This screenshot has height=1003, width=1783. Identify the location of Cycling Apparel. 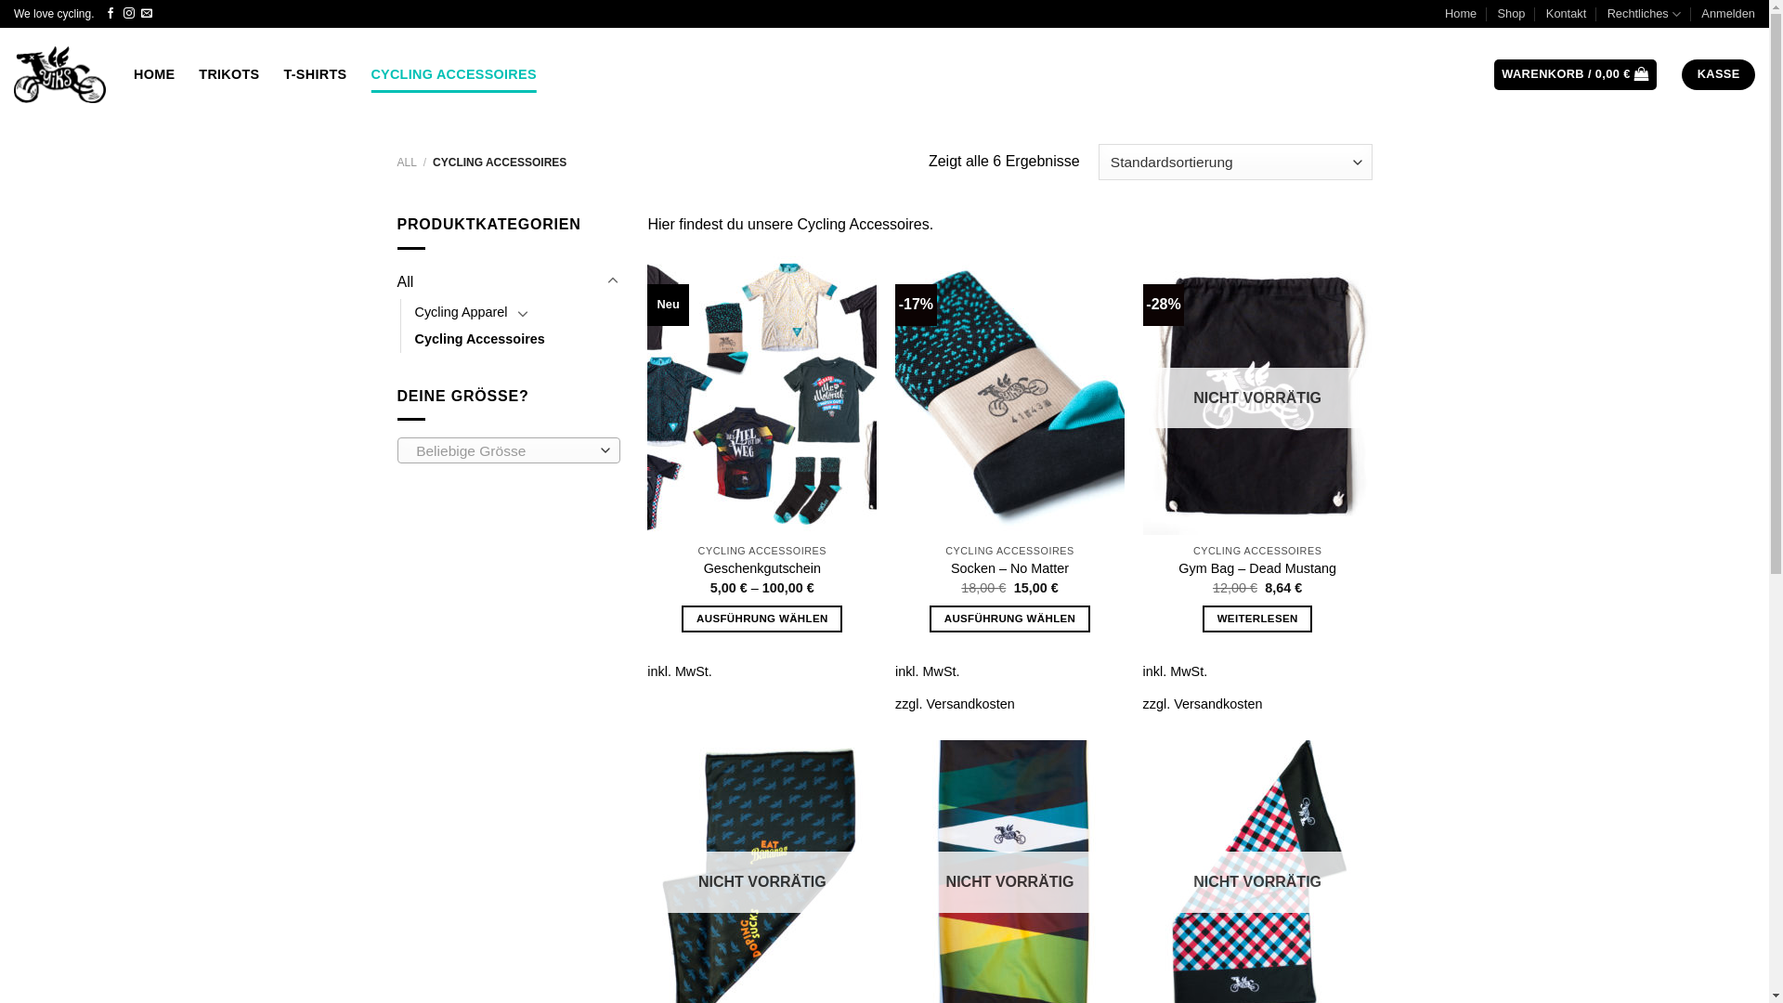
(461, 312).